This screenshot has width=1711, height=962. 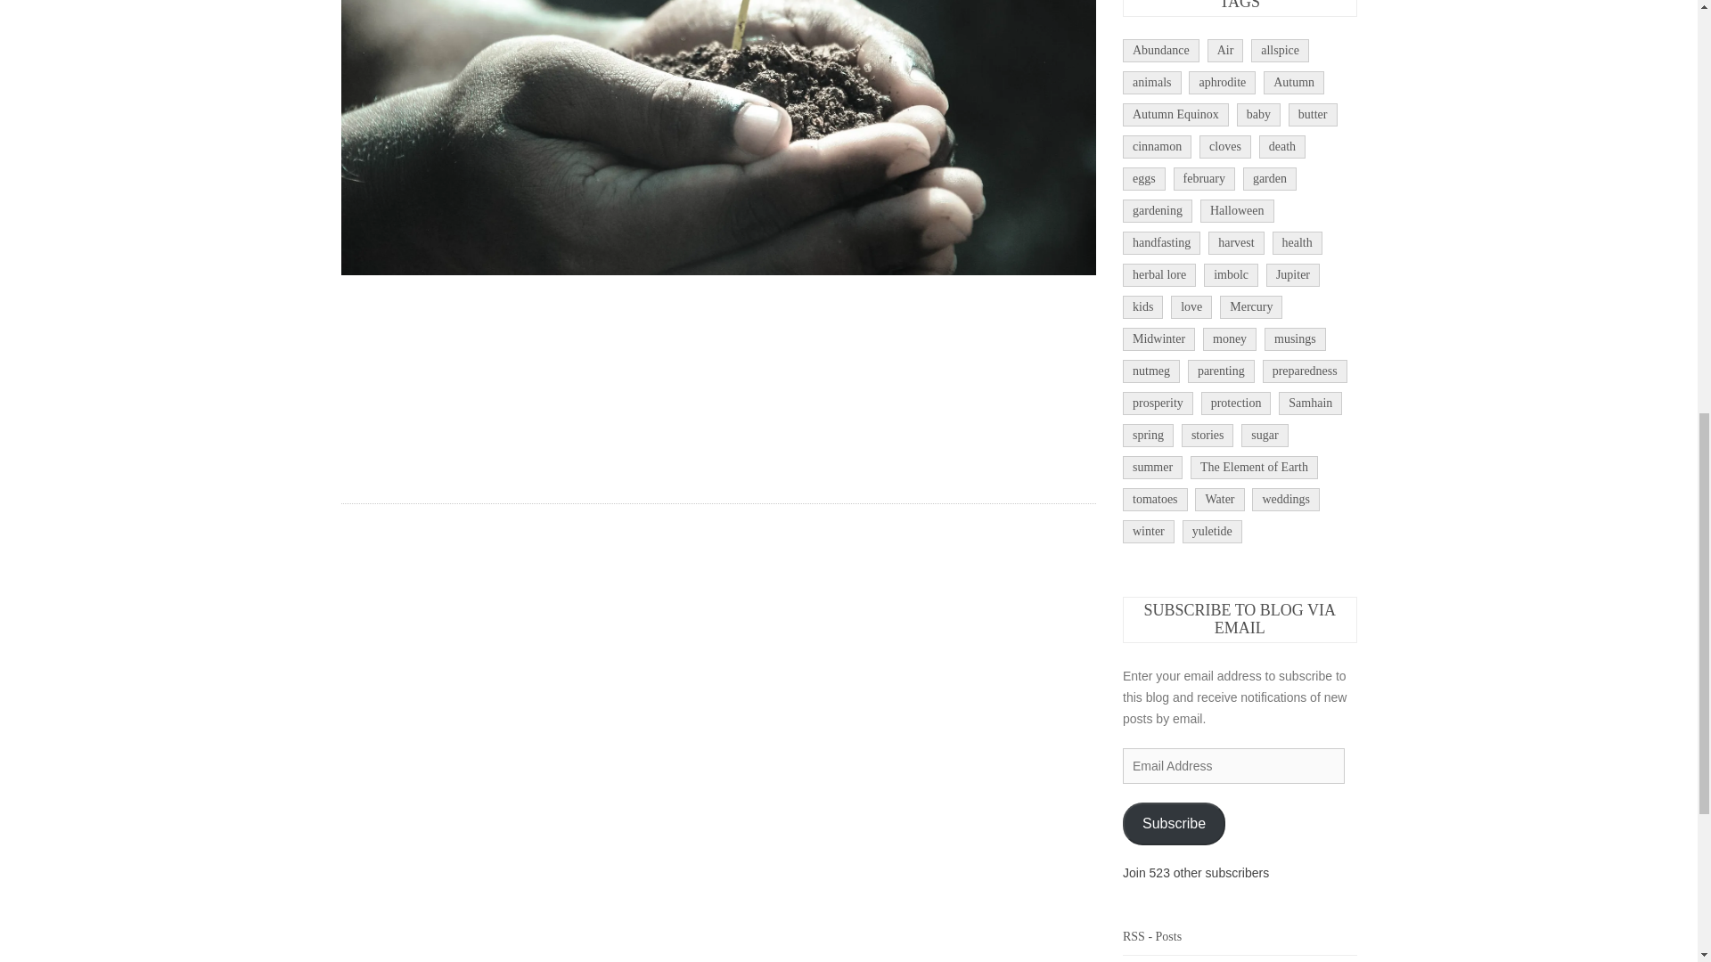 What do you see at coordinates (1225, 51) in the screenshot?
I see `Air` at bounding box center [1225, 51].